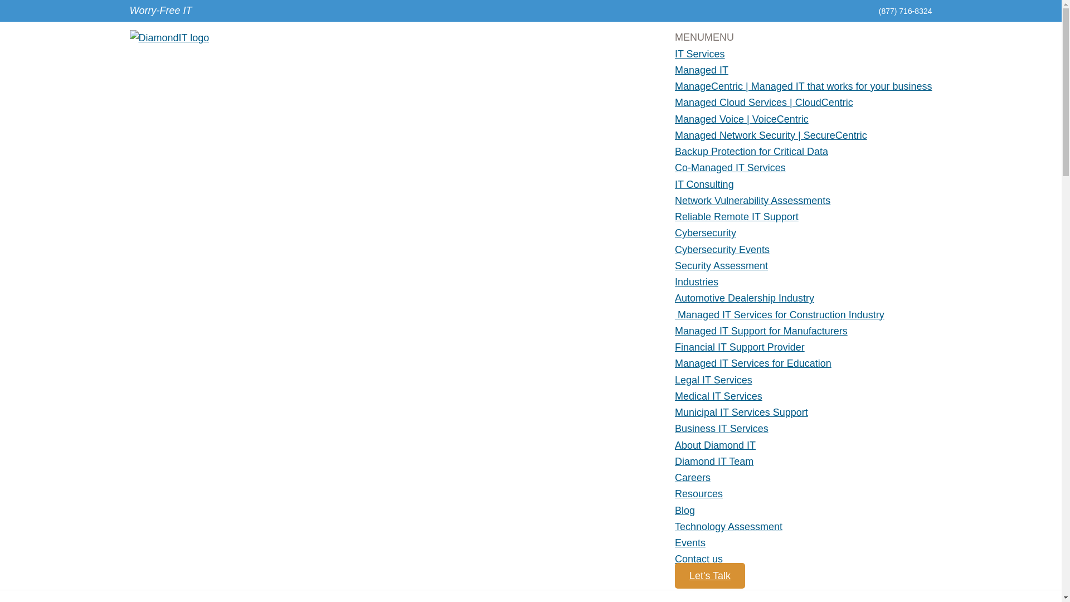 The height and width of the screenshot is (602, 1070). I want to click on Let's Talk, so click(710, 575).